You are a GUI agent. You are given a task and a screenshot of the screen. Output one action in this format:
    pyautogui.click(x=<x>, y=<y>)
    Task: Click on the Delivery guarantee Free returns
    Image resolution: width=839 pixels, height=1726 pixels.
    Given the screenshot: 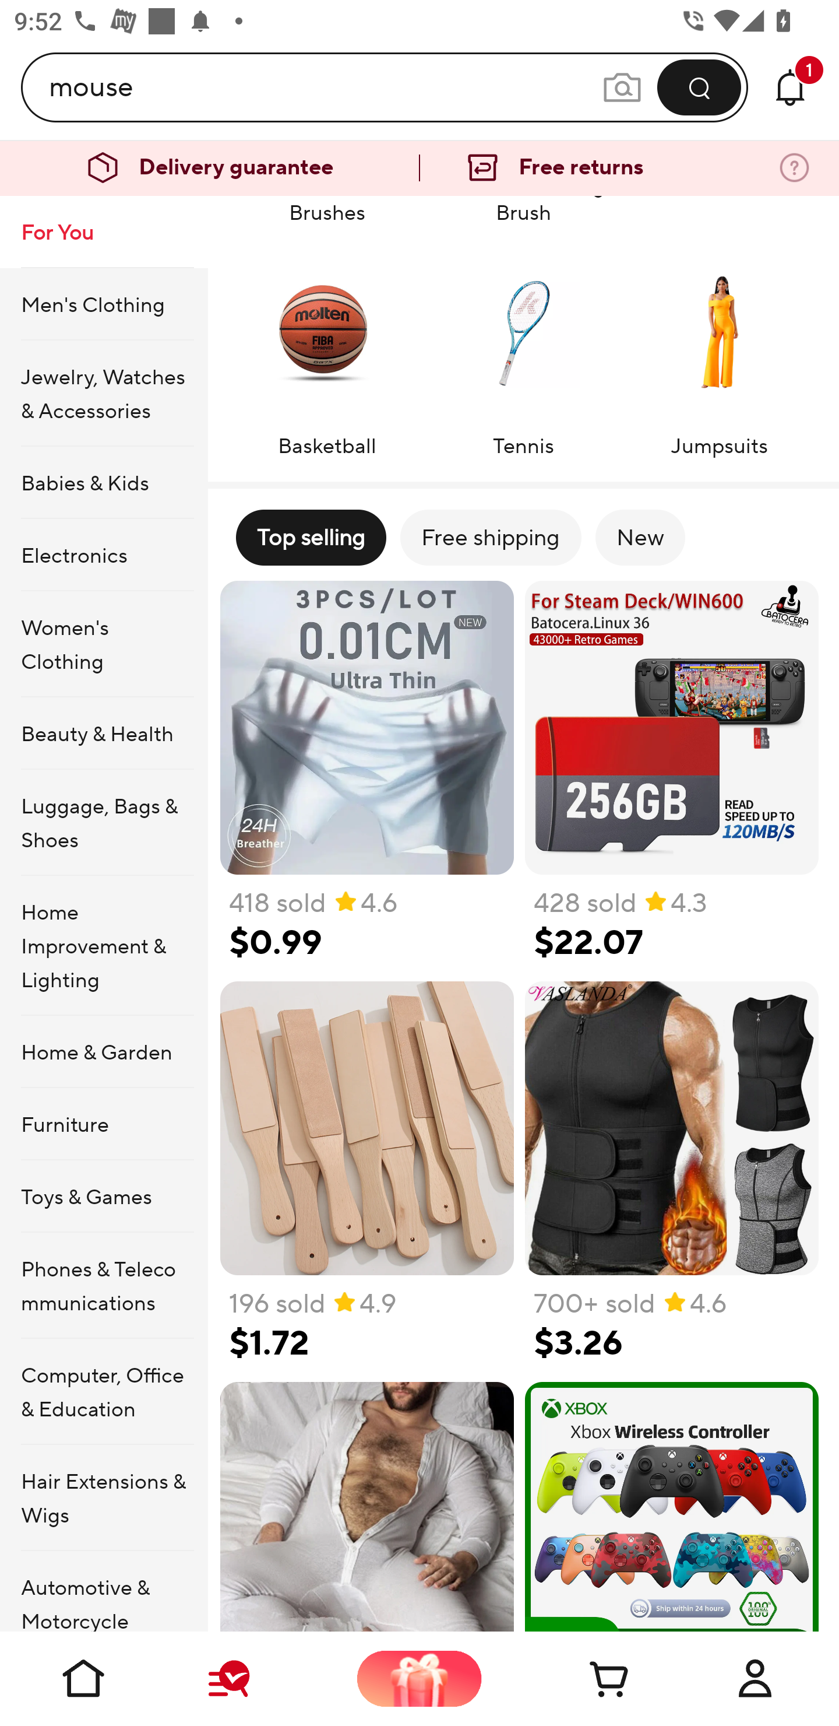 What is the action you would take?
    pyautogui.click(x=419, y=168)
    